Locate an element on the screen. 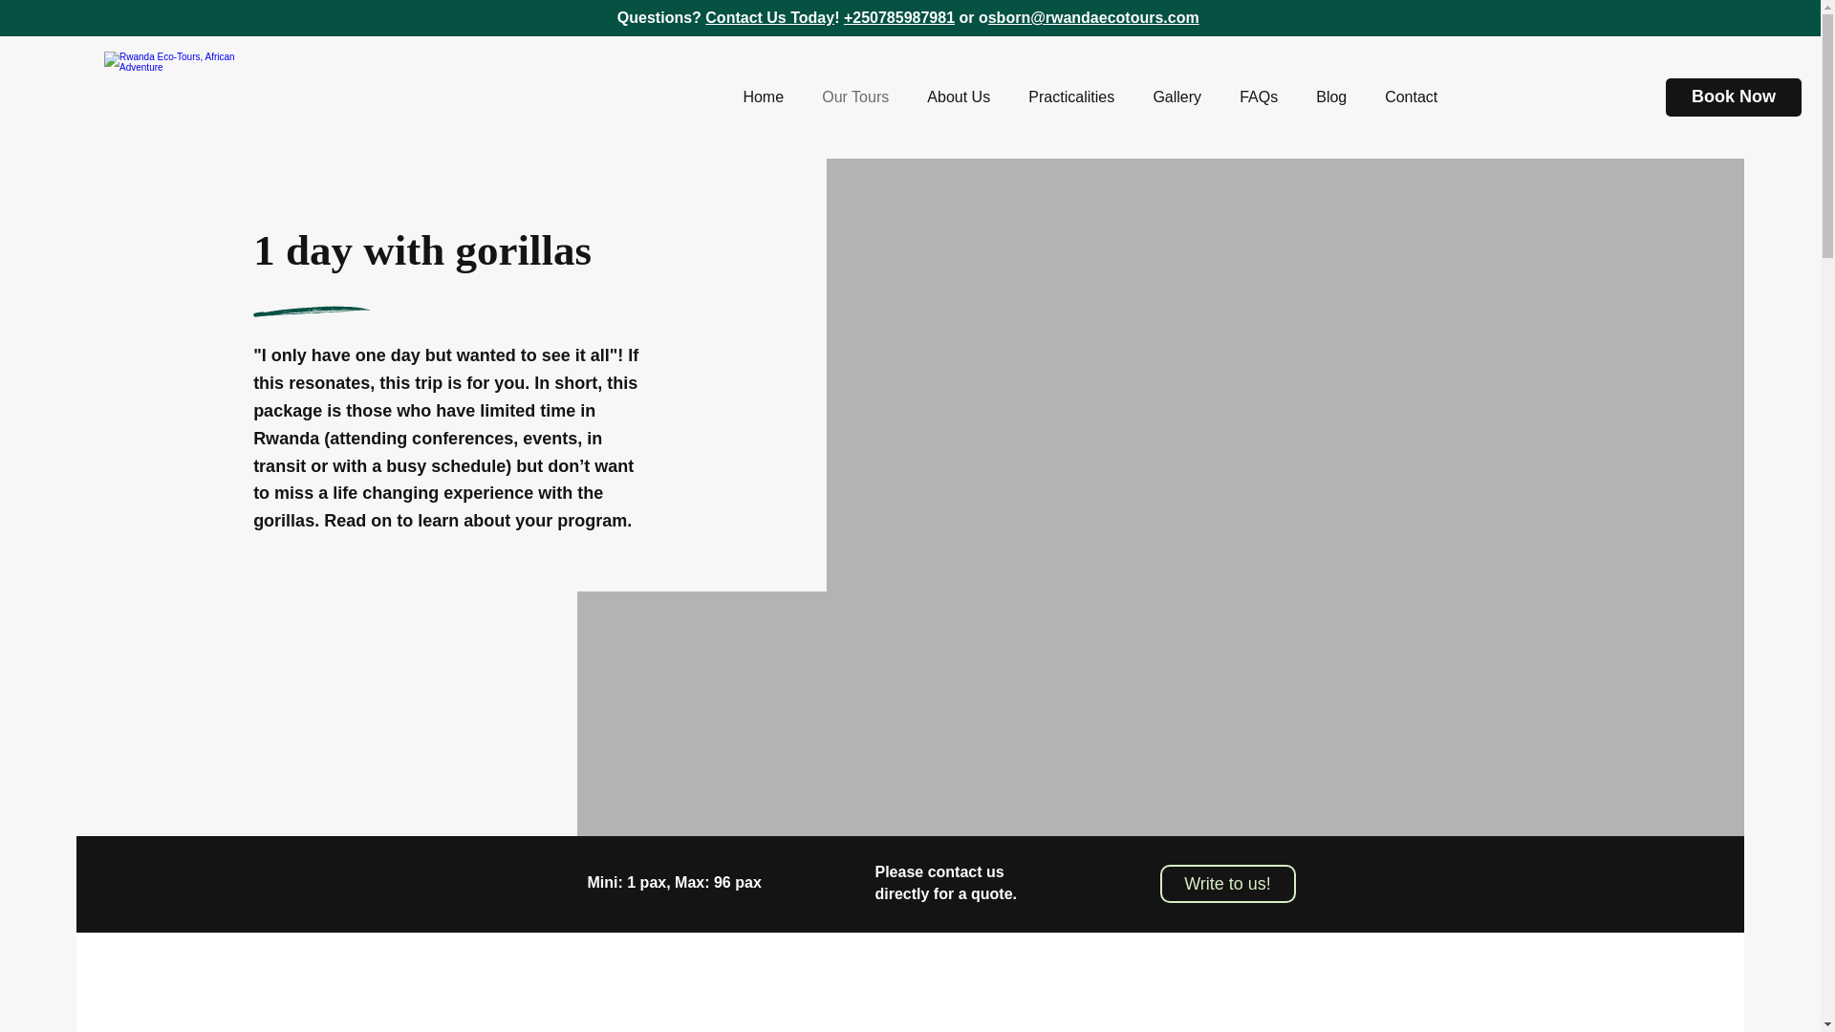  Contact Us Today is located at coordinates (769, 17).